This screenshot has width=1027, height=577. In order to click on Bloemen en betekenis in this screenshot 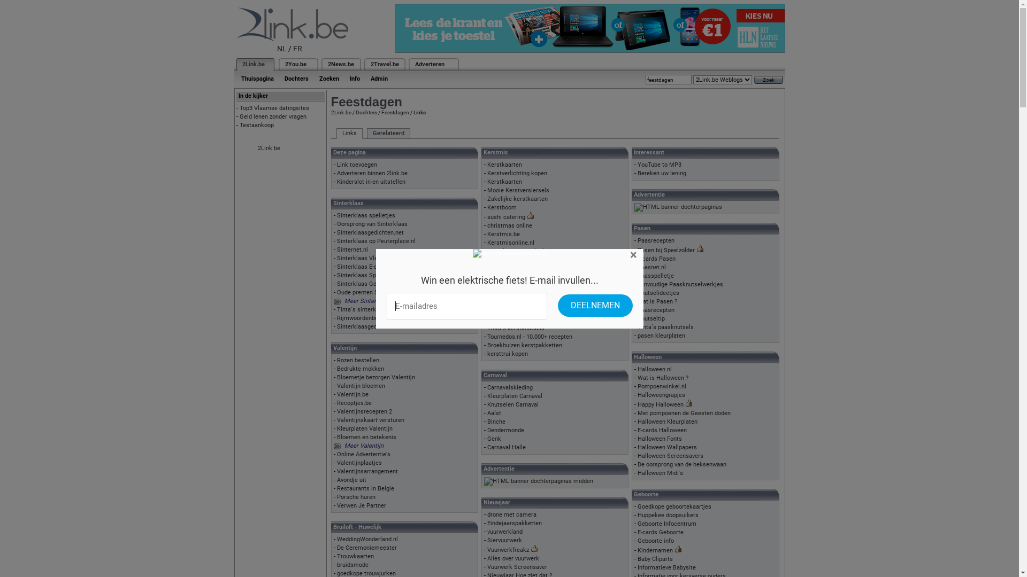, I will do `click(367, 437)`.